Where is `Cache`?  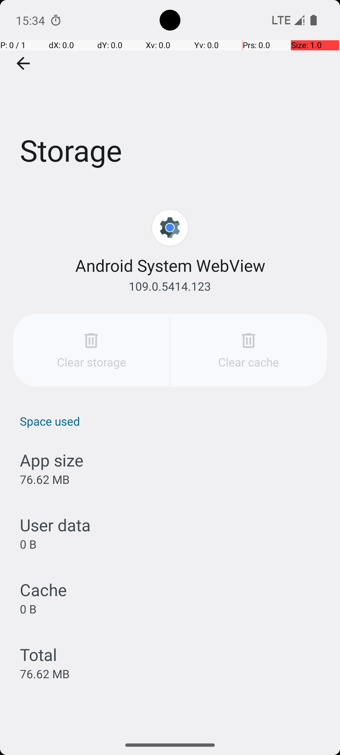 Cache is located at coordinates (43, 590).